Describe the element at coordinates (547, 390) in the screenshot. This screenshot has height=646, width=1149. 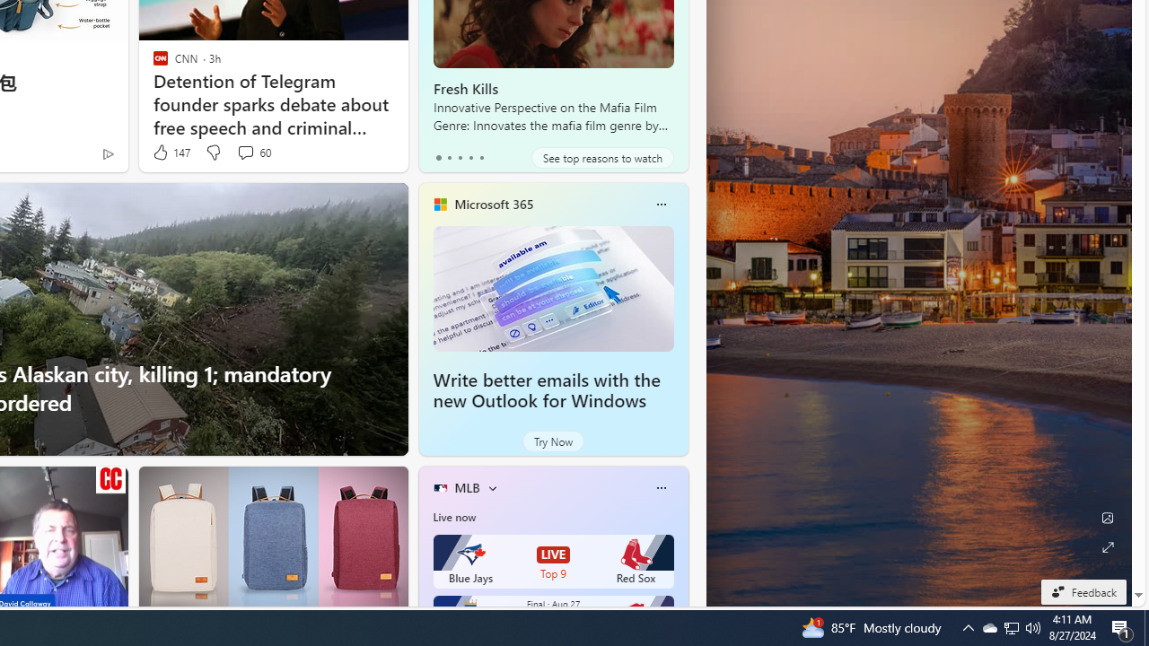
I see `Write better emails with the new Outlook for Windows` at that location.